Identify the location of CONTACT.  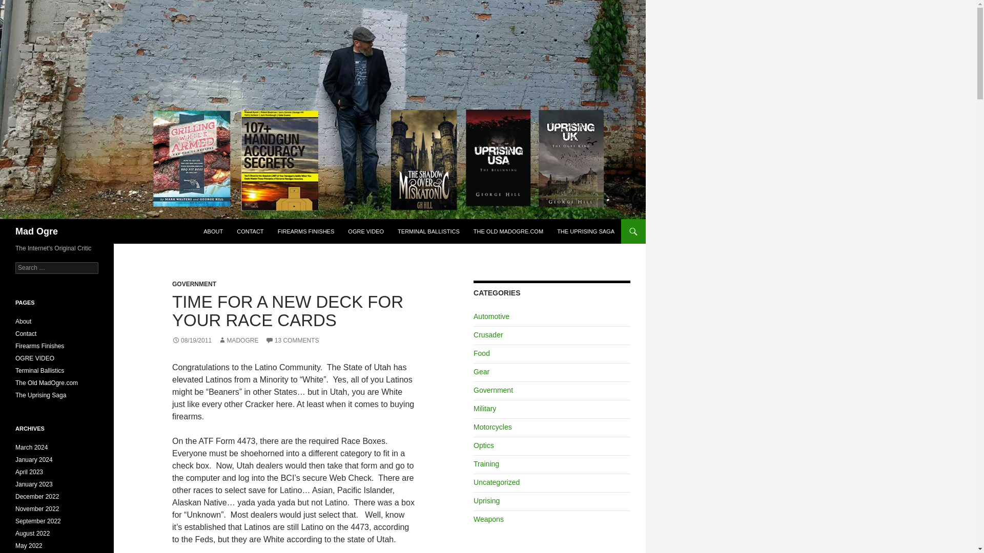
(250, 231).